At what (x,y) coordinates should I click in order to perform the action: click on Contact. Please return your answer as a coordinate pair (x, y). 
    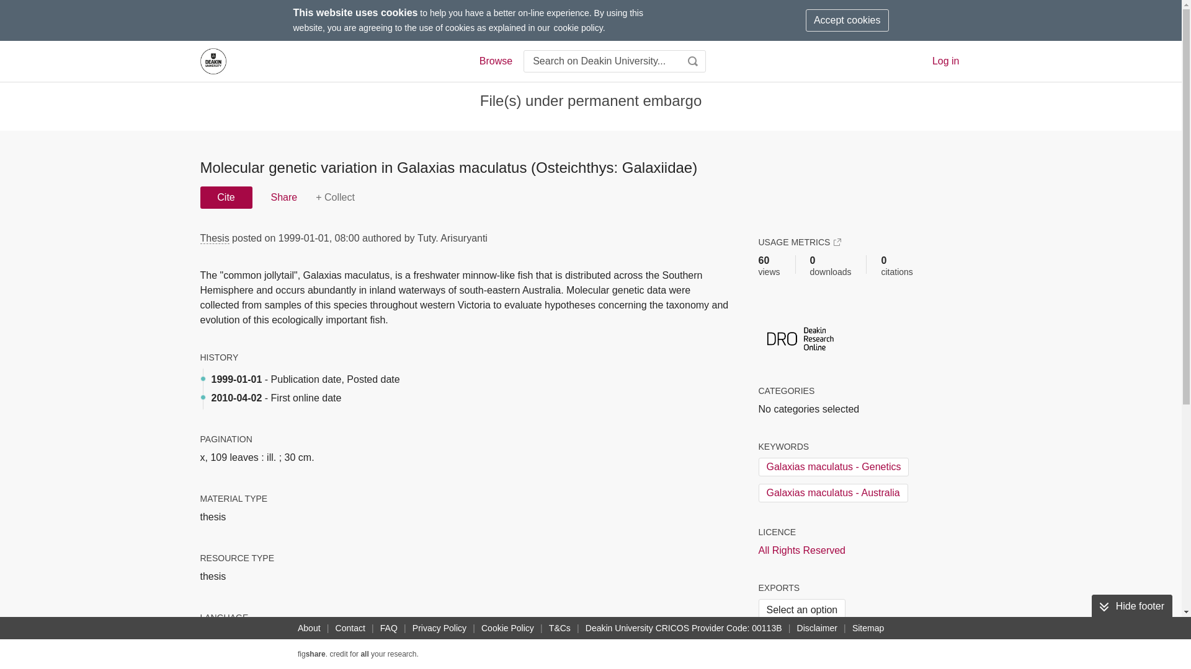
    Looking at the image, I should click on (350, 628).